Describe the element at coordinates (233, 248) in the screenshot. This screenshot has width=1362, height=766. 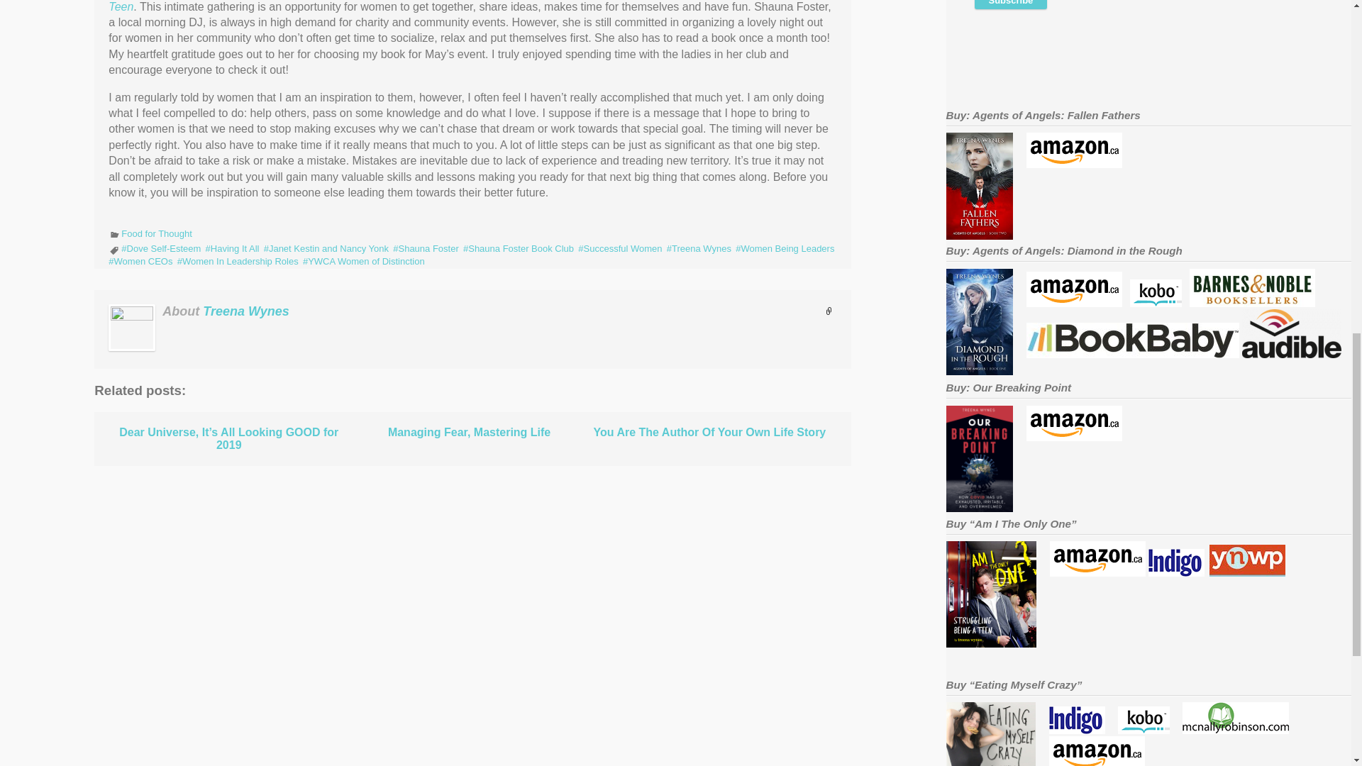
I see `Having It All` at that location.